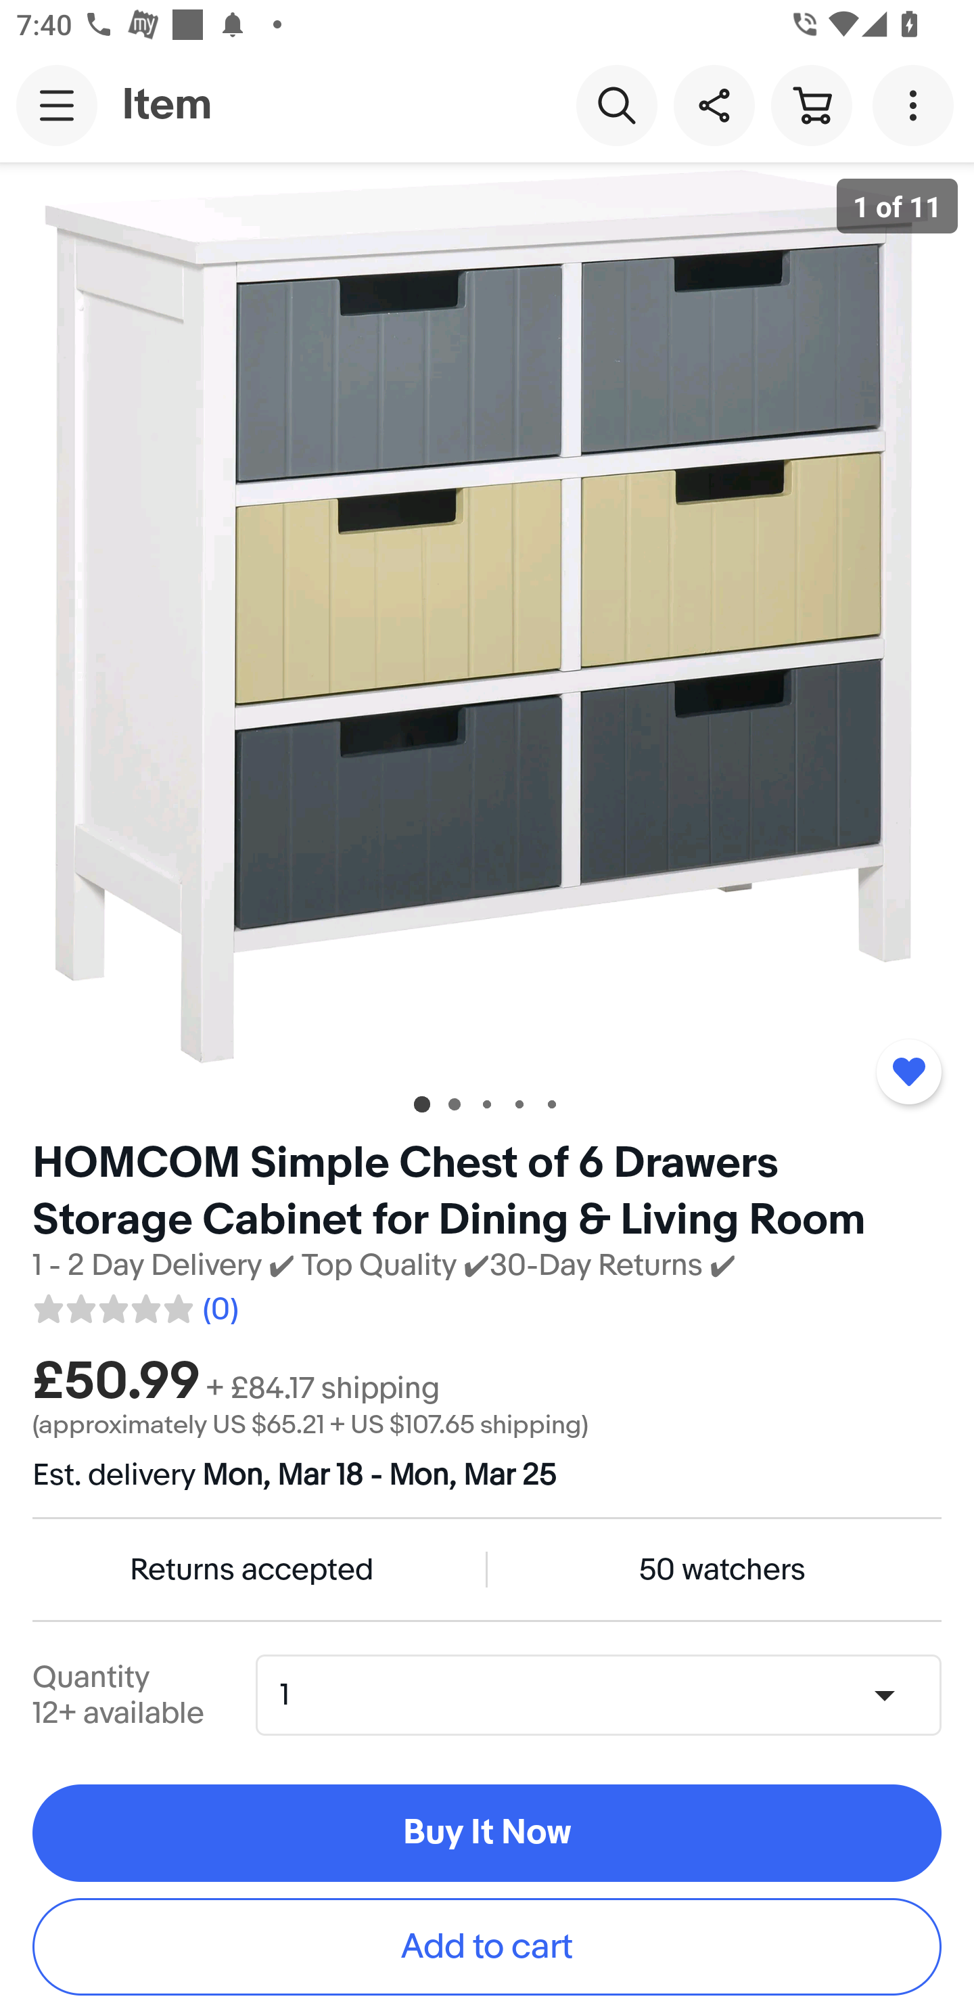  I want to click on Cart button shopping cart, so click(811, 104).